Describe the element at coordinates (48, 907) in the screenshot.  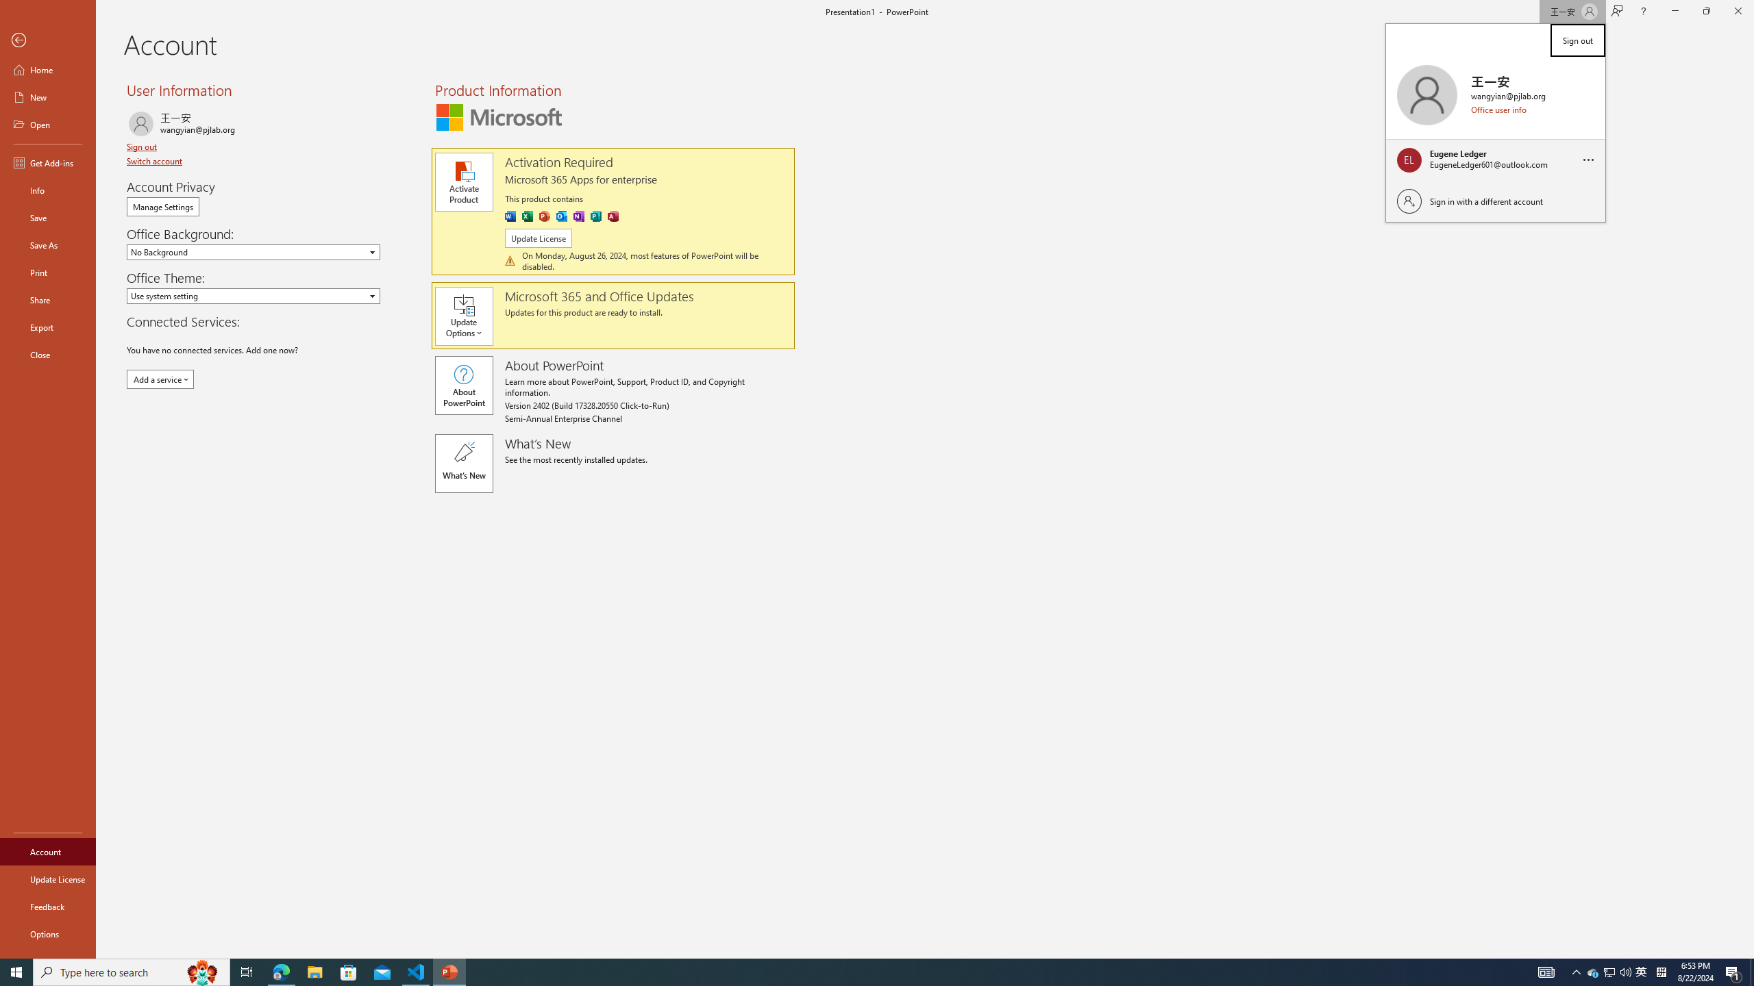
I see `Feedback` at that location.